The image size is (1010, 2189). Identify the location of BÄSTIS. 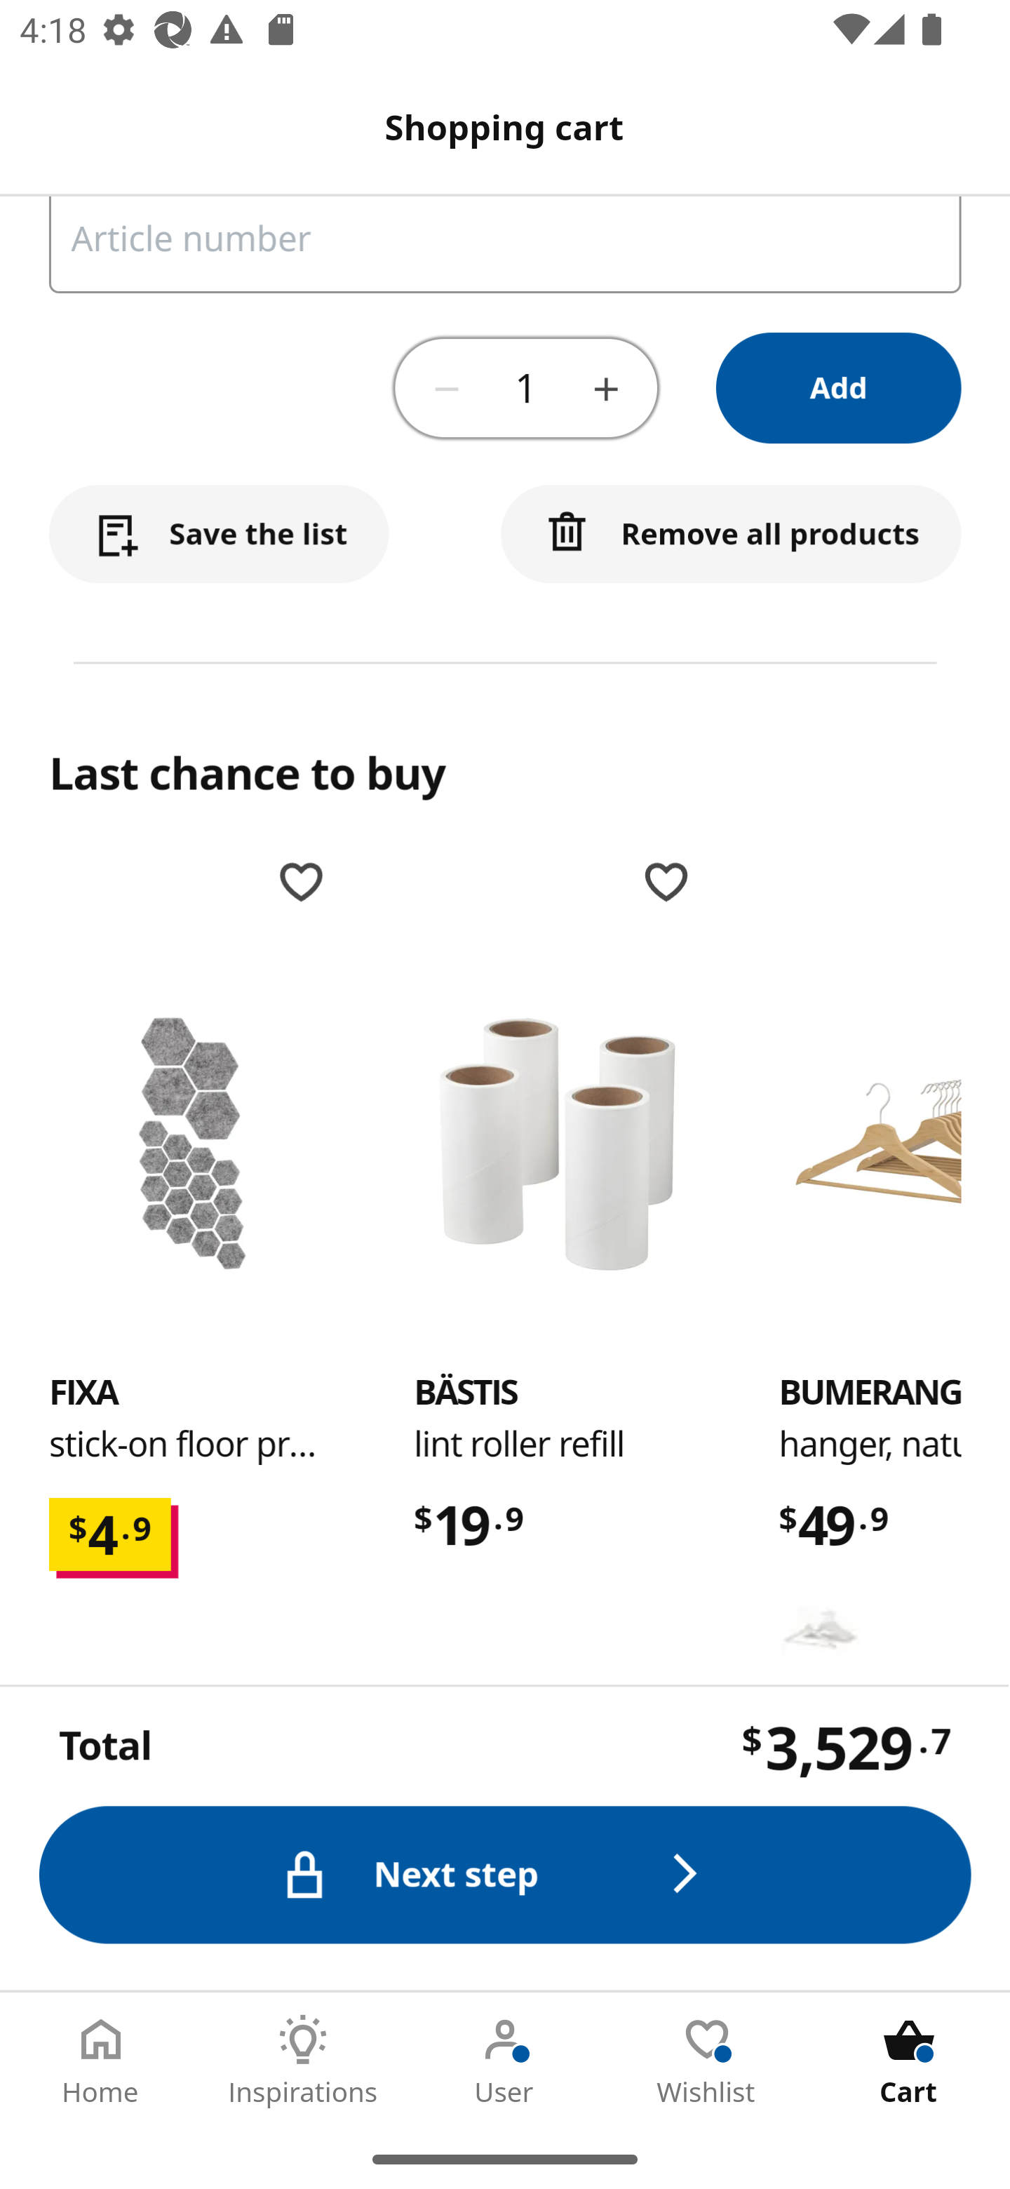
(464, 1393).